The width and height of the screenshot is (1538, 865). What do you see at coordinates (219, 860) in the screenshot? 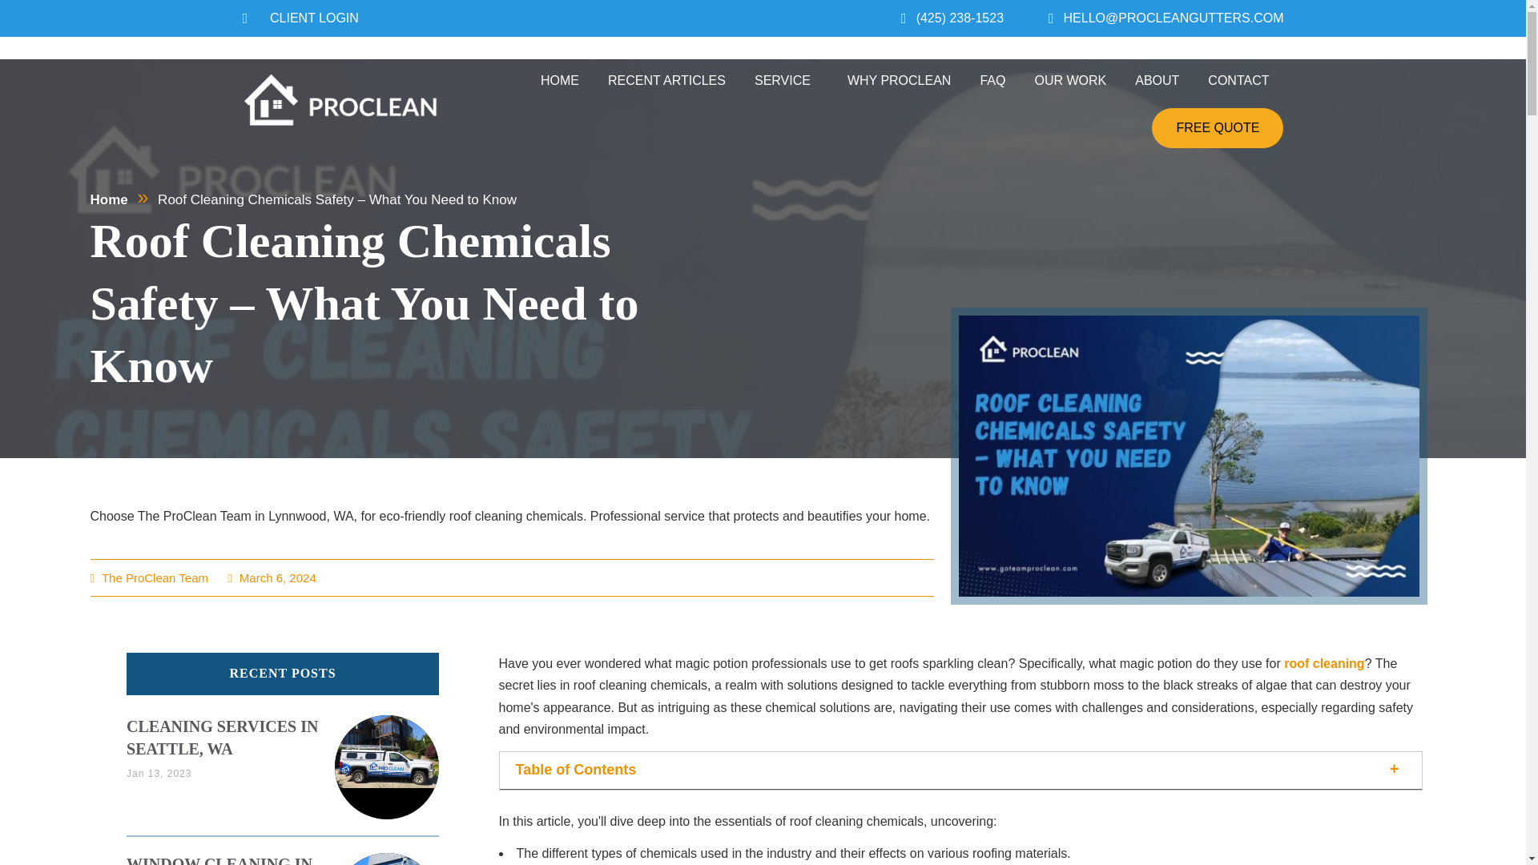
I see `Window Cleaning in Seattle WA` at bounding box center [219, 860].